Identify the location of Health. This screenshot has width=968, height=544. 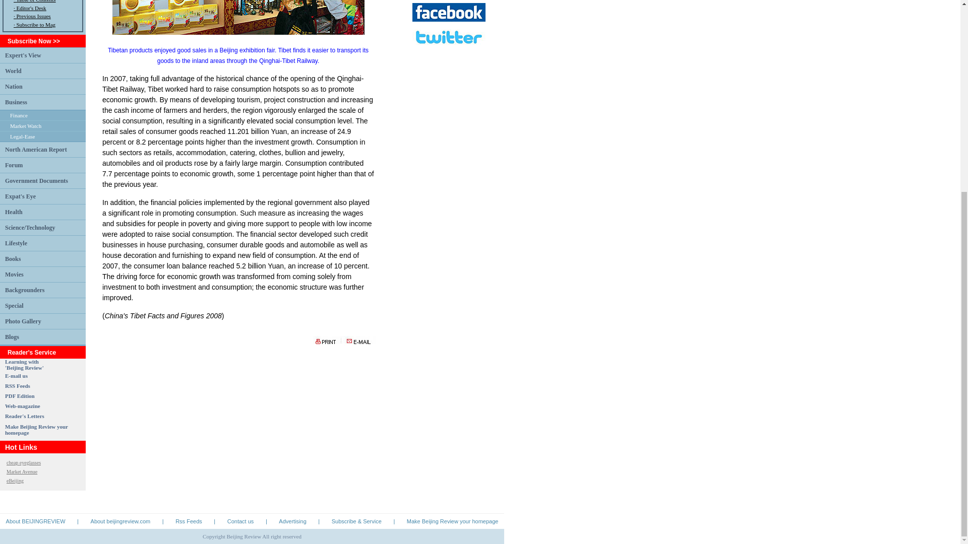
(13, 212).